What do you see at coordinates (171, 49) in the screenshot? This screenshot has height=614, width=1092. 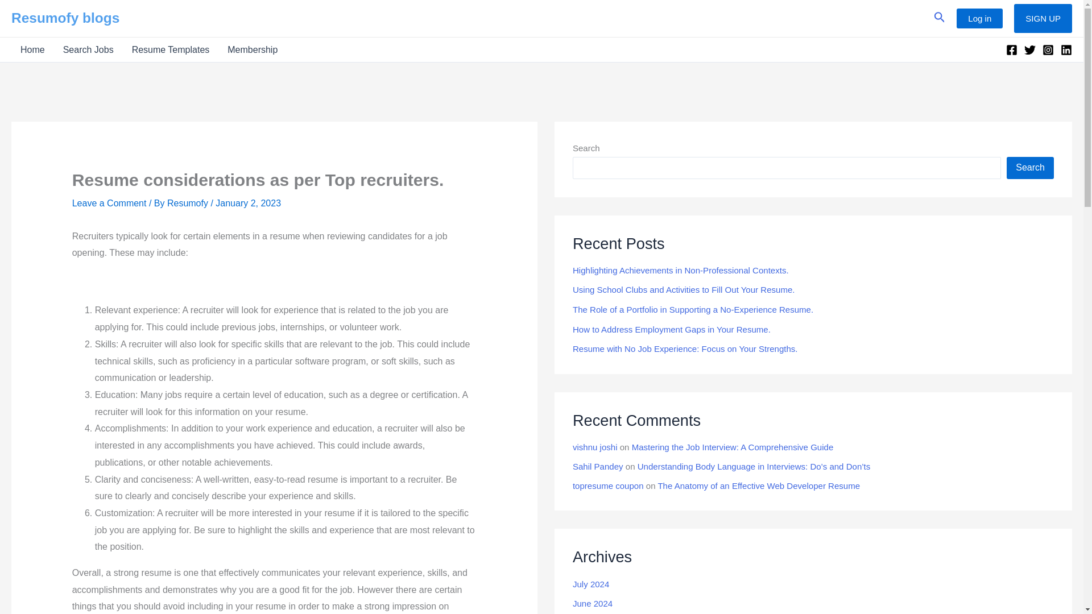 I see `Resume Templates` at bounding box center [171, 49].